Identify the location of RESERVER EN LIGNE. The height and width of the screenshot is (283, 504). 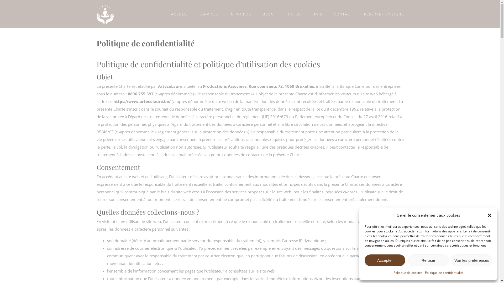
(384, 14).